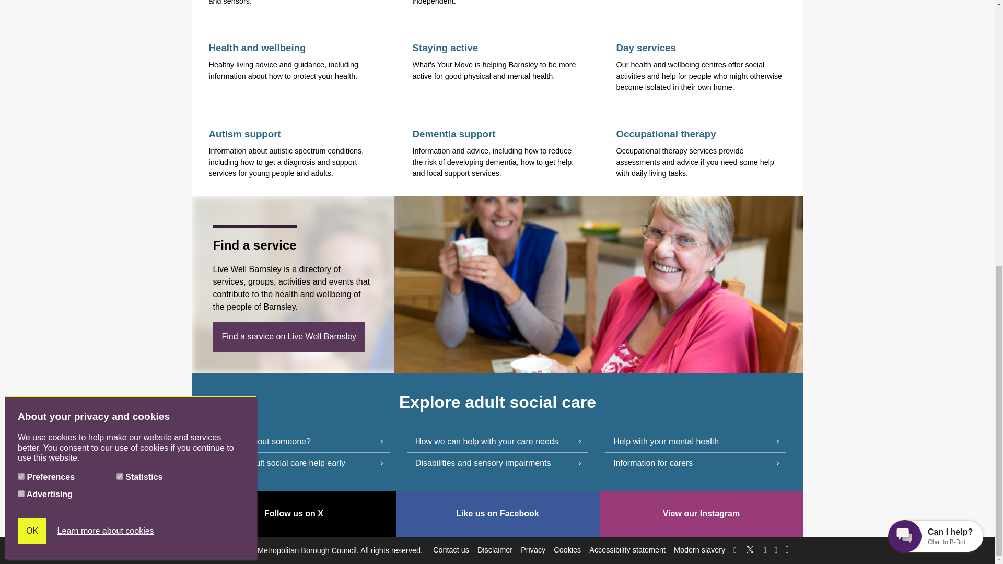  Describe the element at coordinates (497, 464) in the screenshot. I see `Disabilities and sensory impairments` at that location.